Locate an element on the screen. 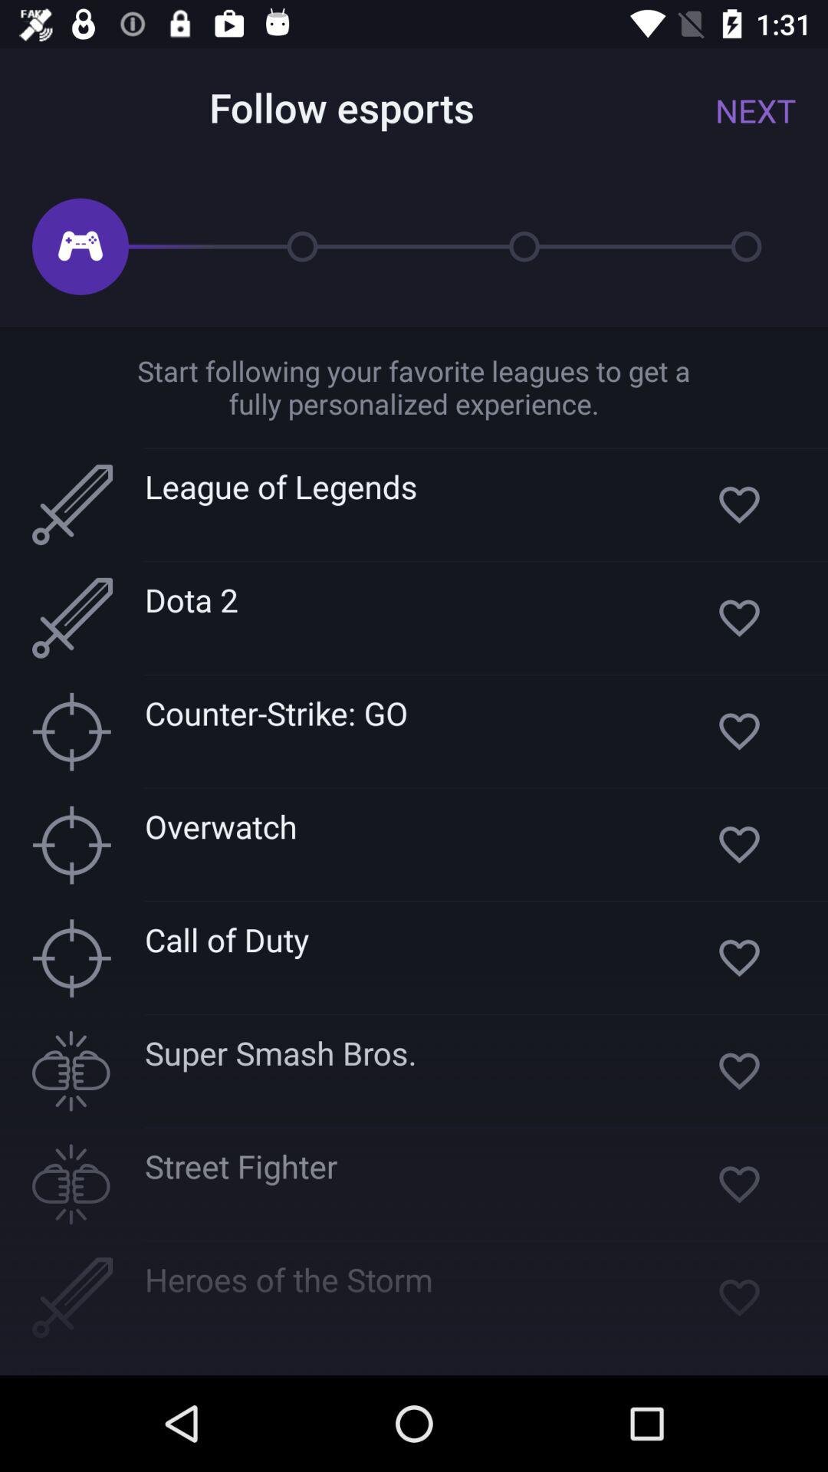  click the icon at left side of the heroes of the storm is located at coordinates (72, 1297).